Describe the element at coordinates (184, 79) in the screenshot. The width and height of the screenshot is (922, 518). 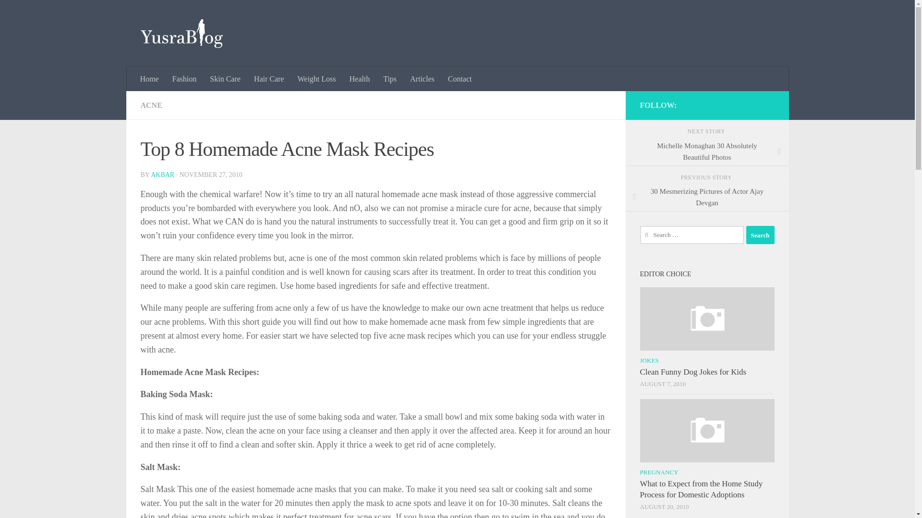
I see `Fashion` at that location.